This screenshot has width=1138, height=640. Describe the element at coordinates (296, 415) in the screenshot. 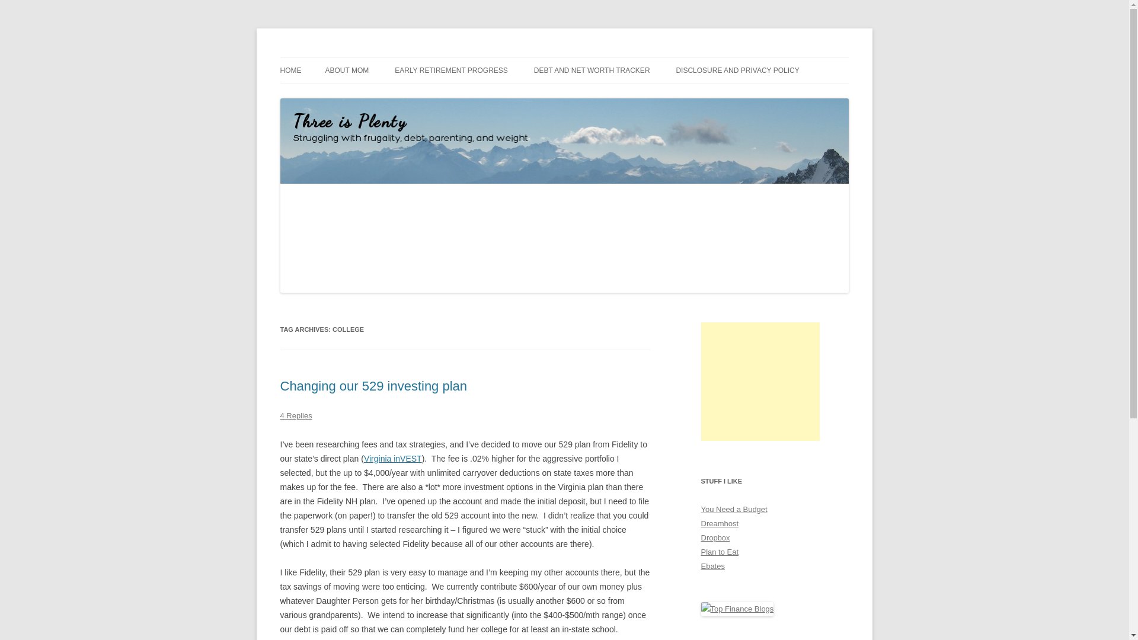

I see `4 Replies` at that location.